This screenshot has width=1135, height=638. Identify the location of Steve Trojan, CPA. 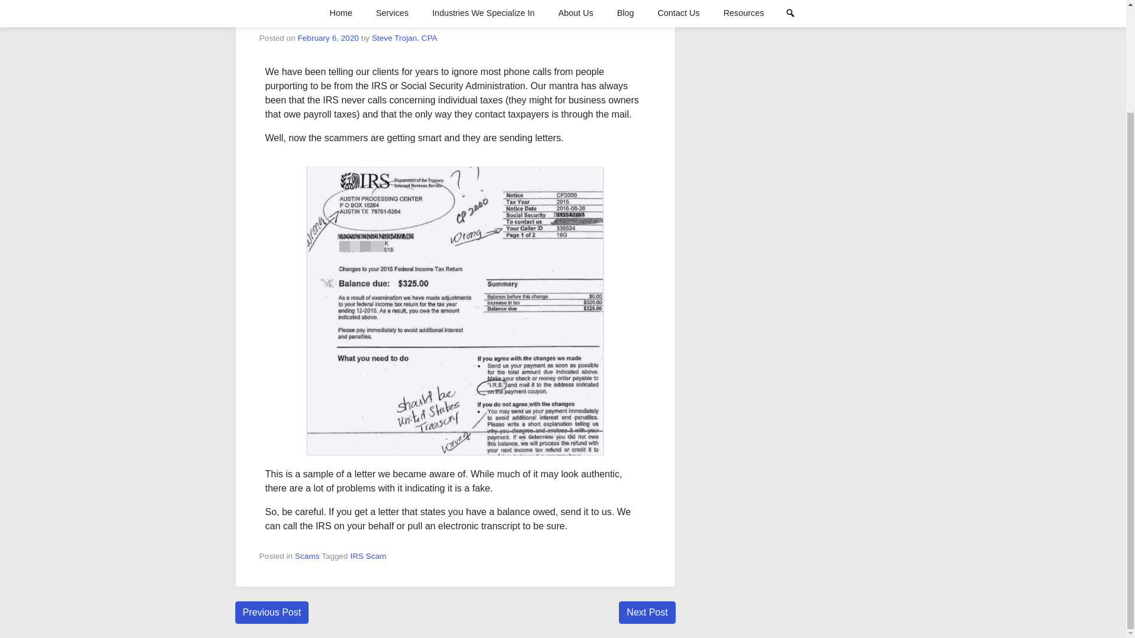
(404, 38).